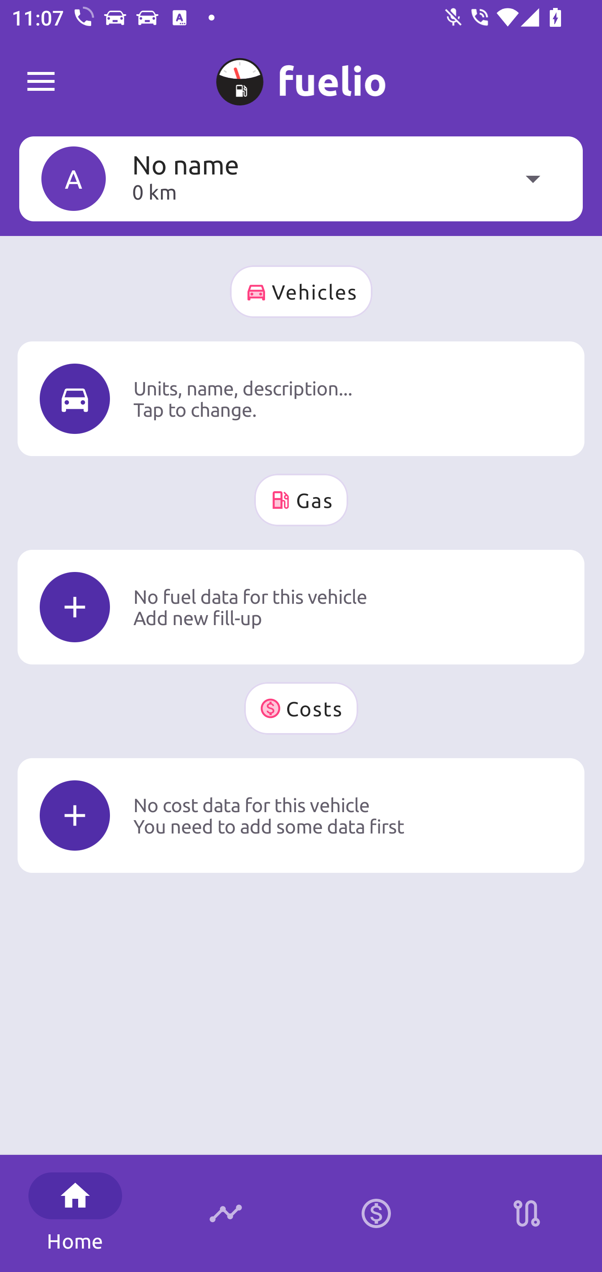 The width and height of the screenshot is (602, 1272). Describe the element at coordinates (301, 607) in the screenshot. I see `Icon No fuel data for this vehicle
Add new fill-up` at that location.